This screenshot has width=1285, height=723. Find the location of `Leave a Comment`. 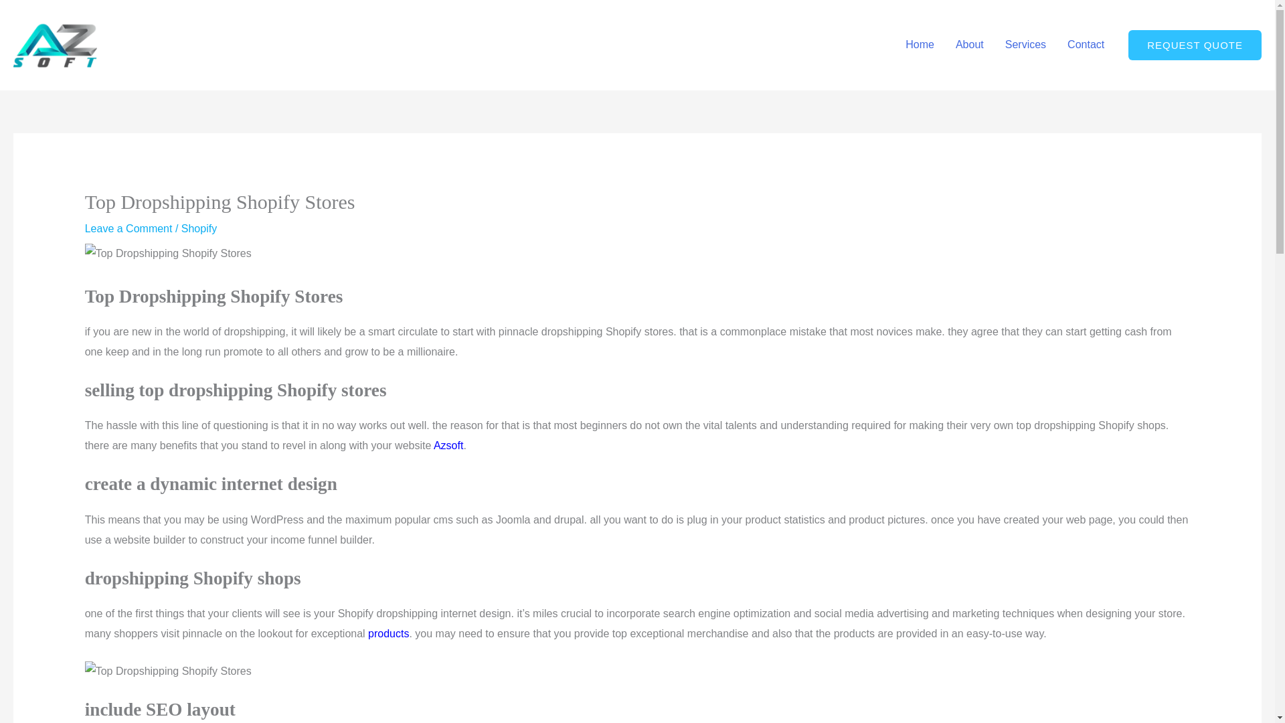

Leave a Comment is located at coordinates (128, 228).